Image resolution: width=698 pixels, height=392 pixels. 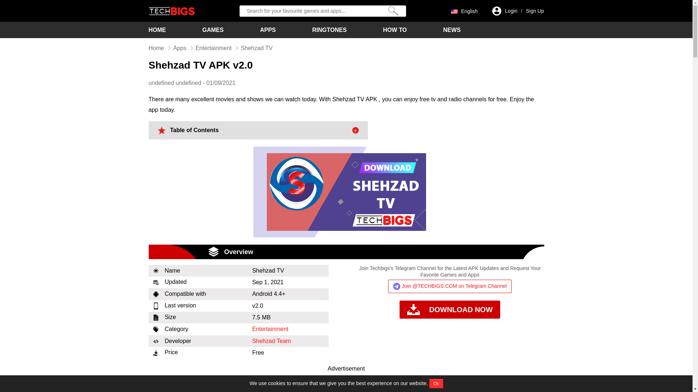 I want to click on Apps, so click(x=180, y=48).